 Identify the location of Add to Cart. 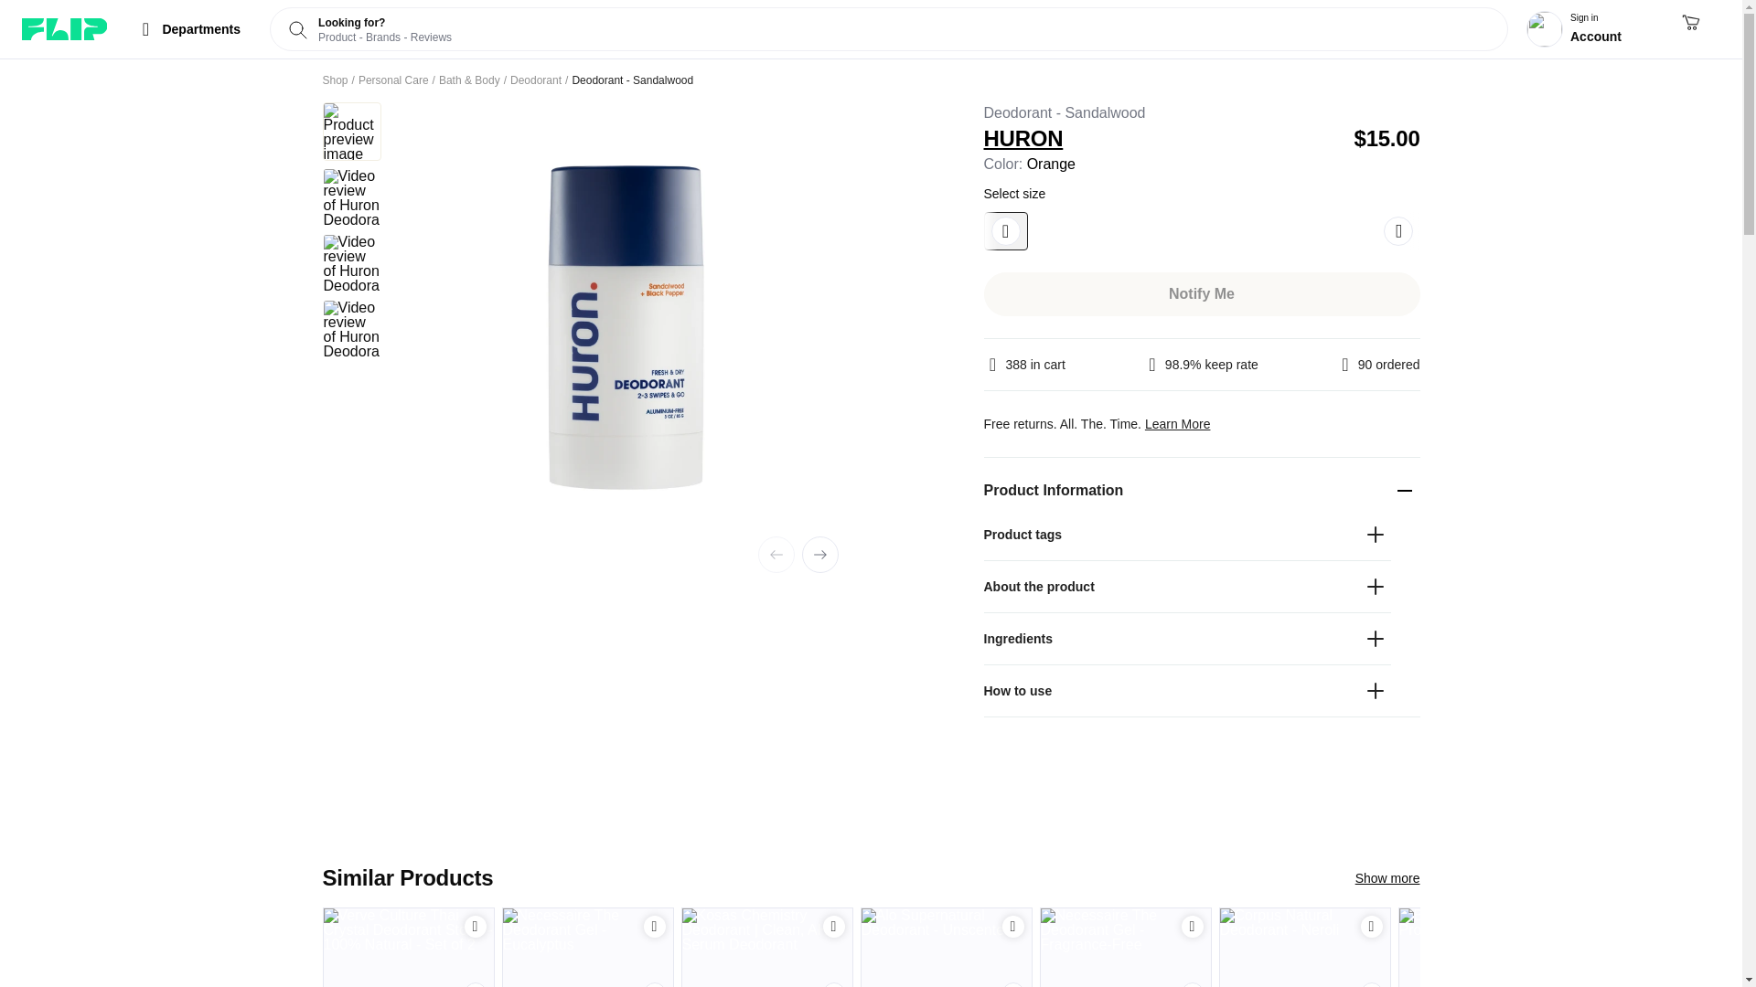
(834, 926).